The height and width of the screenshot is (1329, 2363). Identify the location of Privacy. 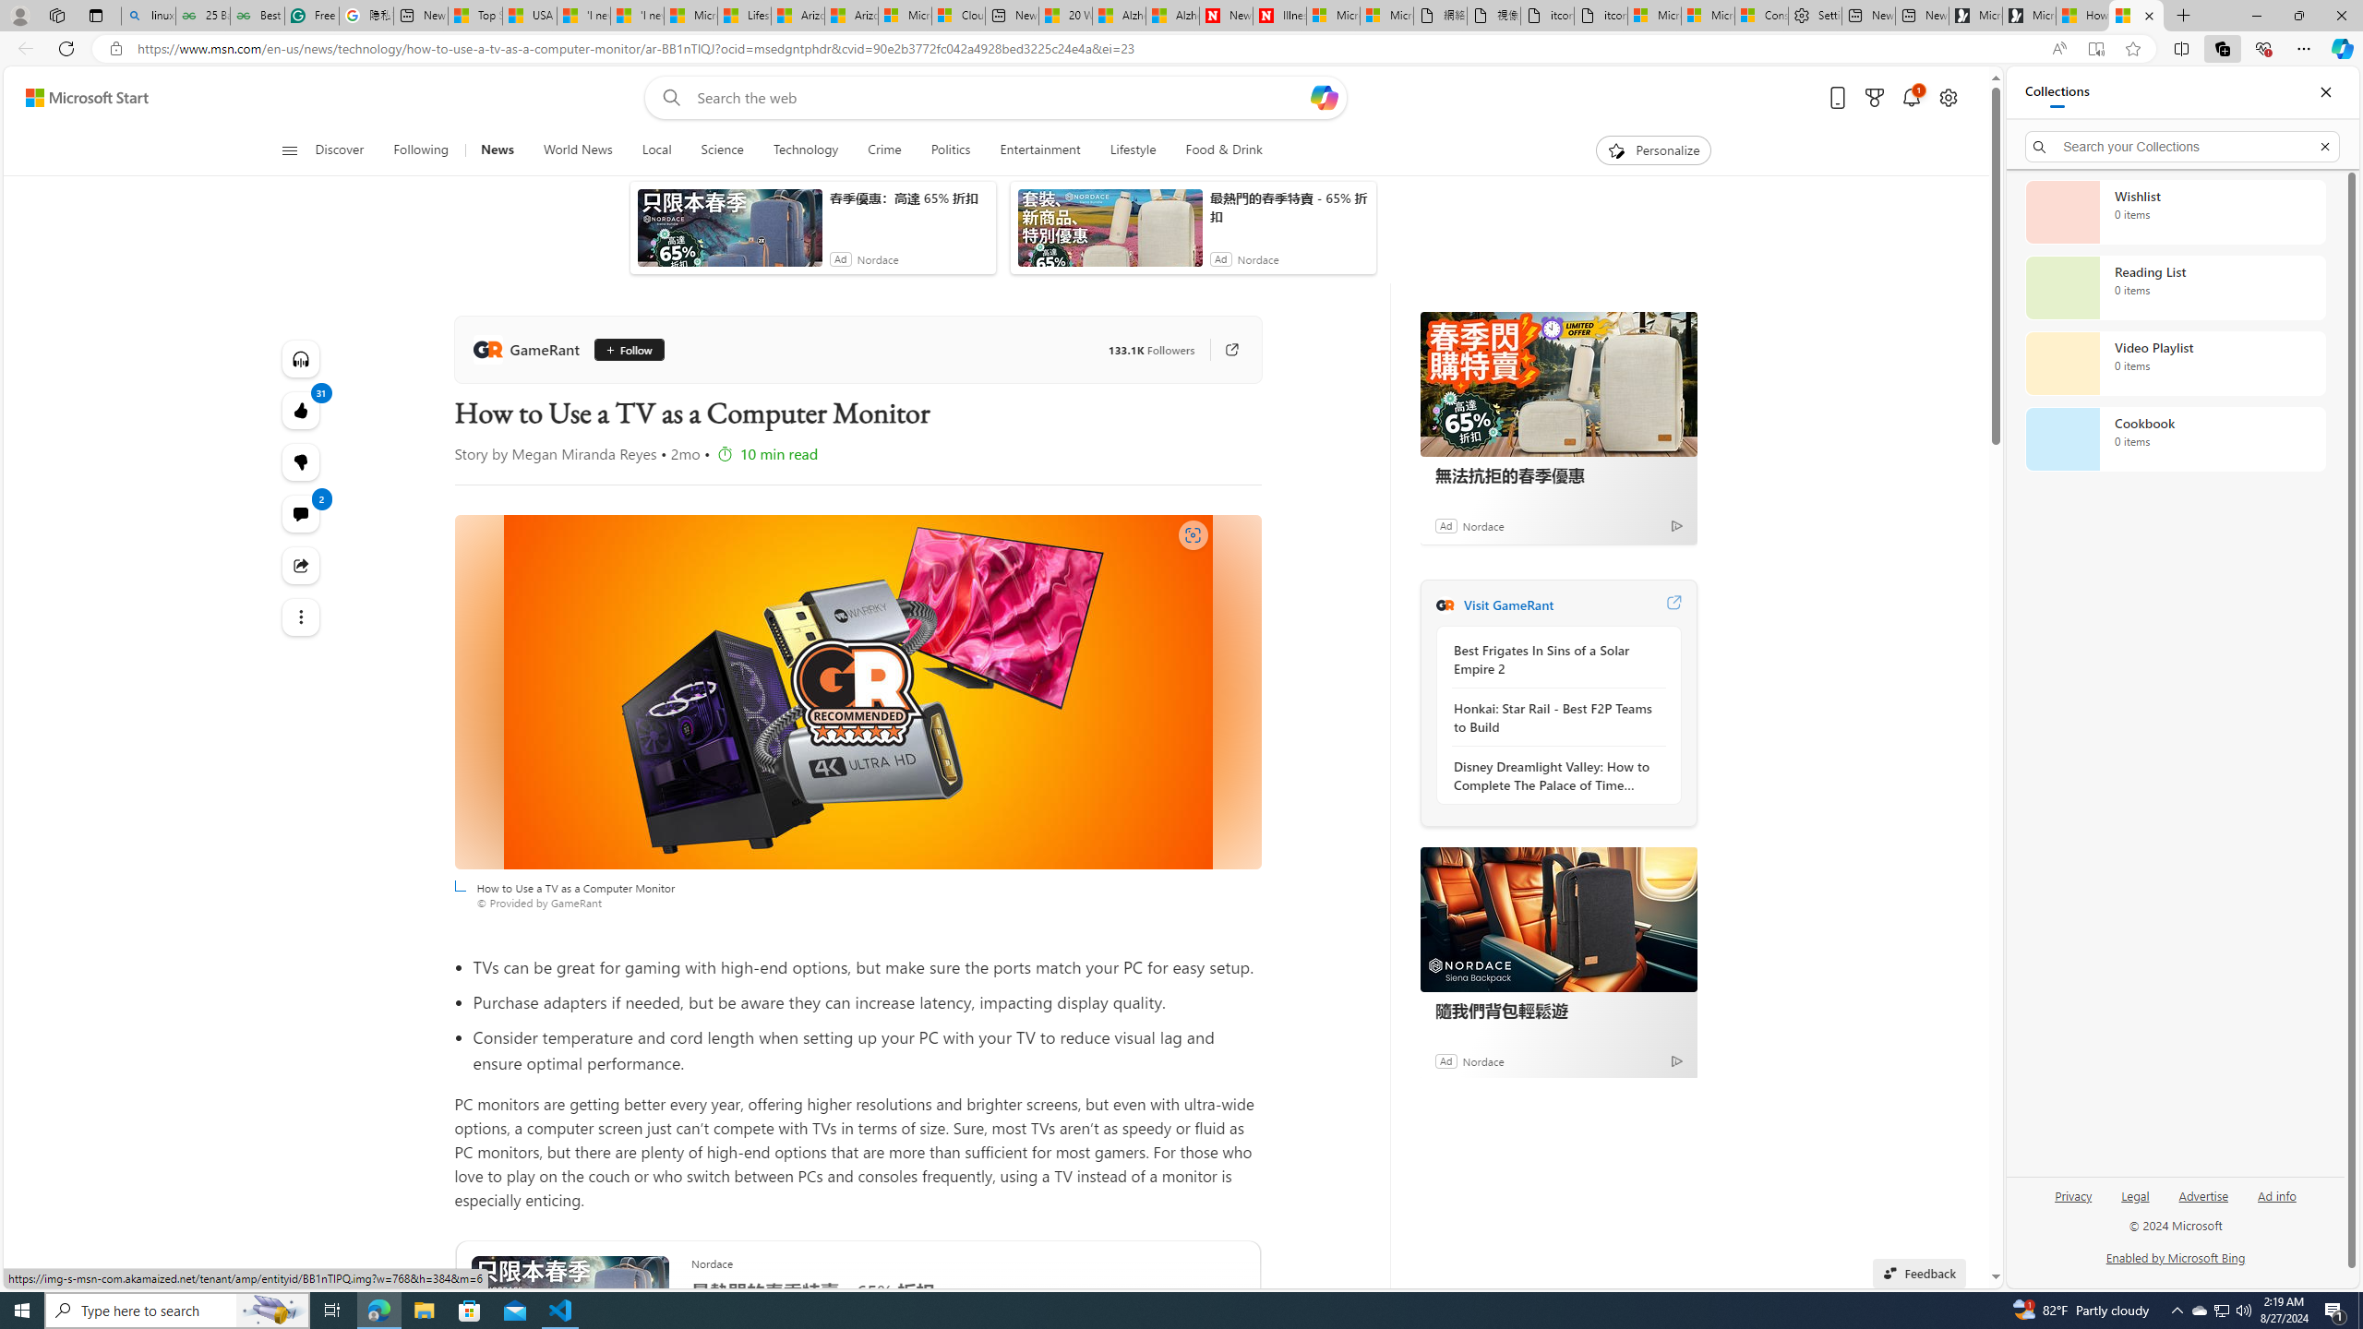
(2073, 1203).